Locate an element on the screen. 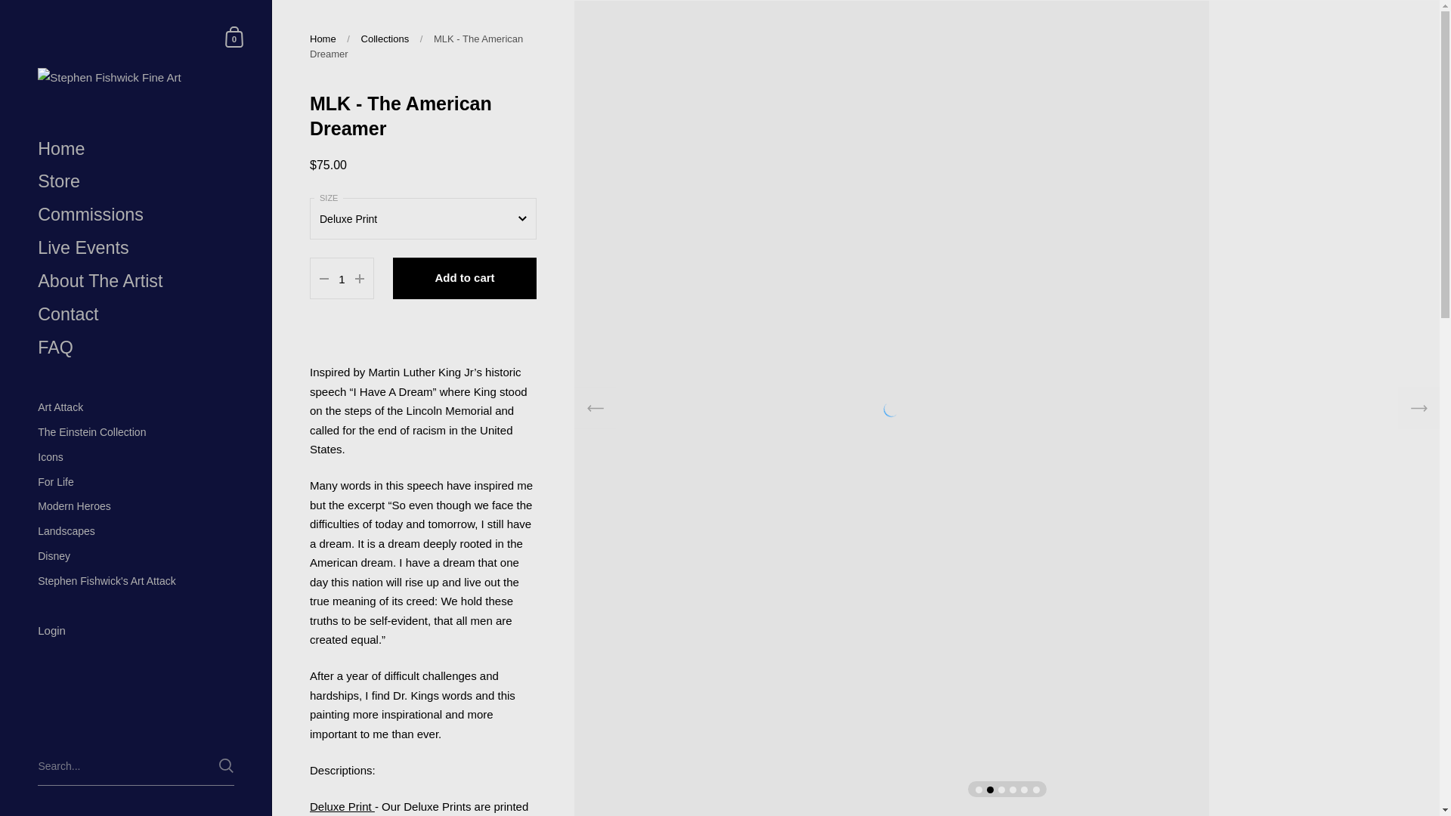 Image resolution: width=1451 pixels, height=816 pixels. Collections is located at coordinates (385, 39).